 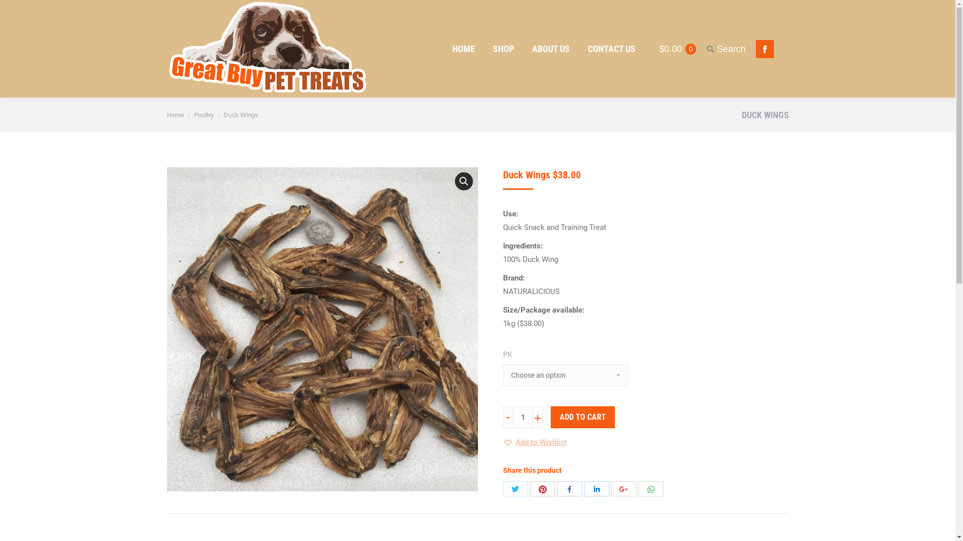 I want to click on Go!, so click(x=15, y=11).